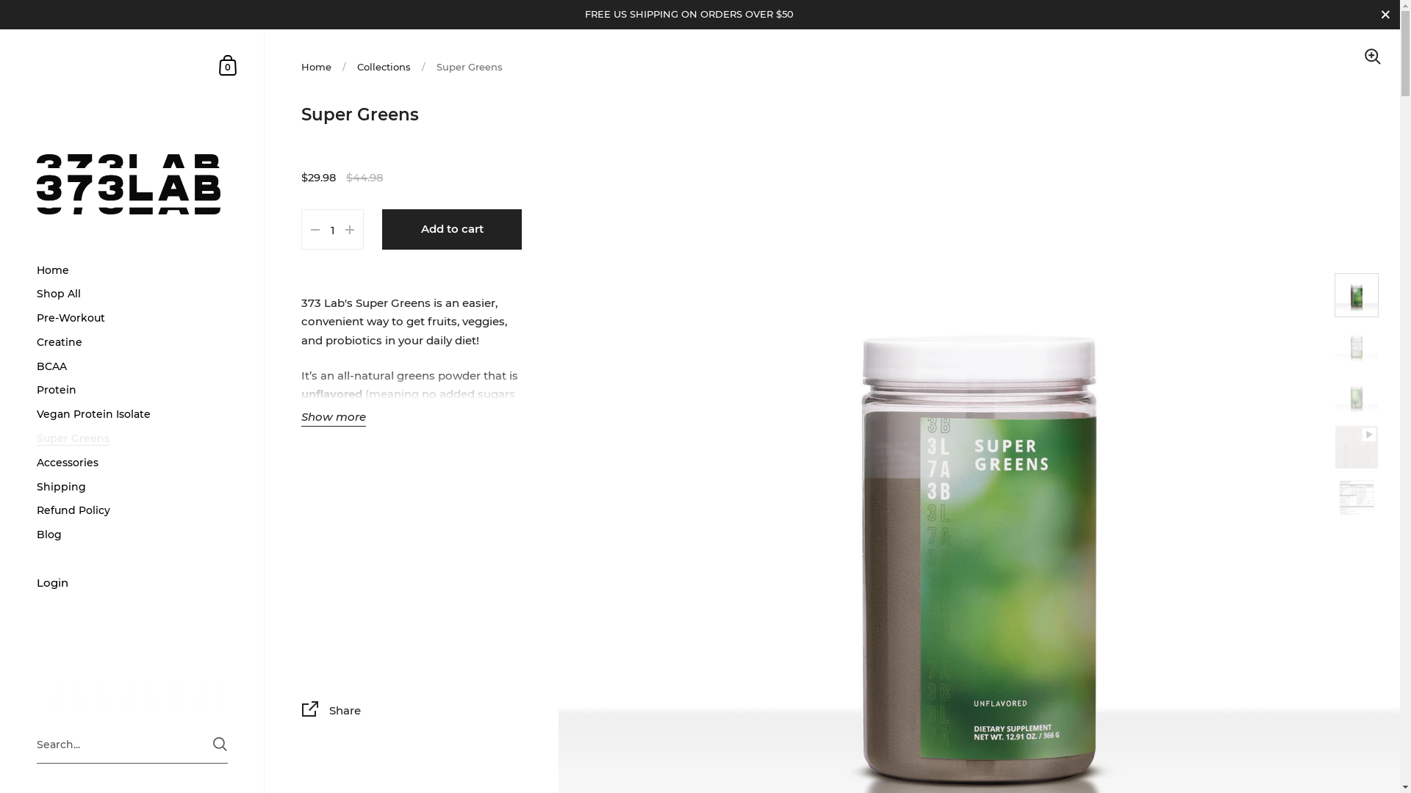  Describe the element at coordinates (132, 535) in the screenshot. I see `Blog` at that location.